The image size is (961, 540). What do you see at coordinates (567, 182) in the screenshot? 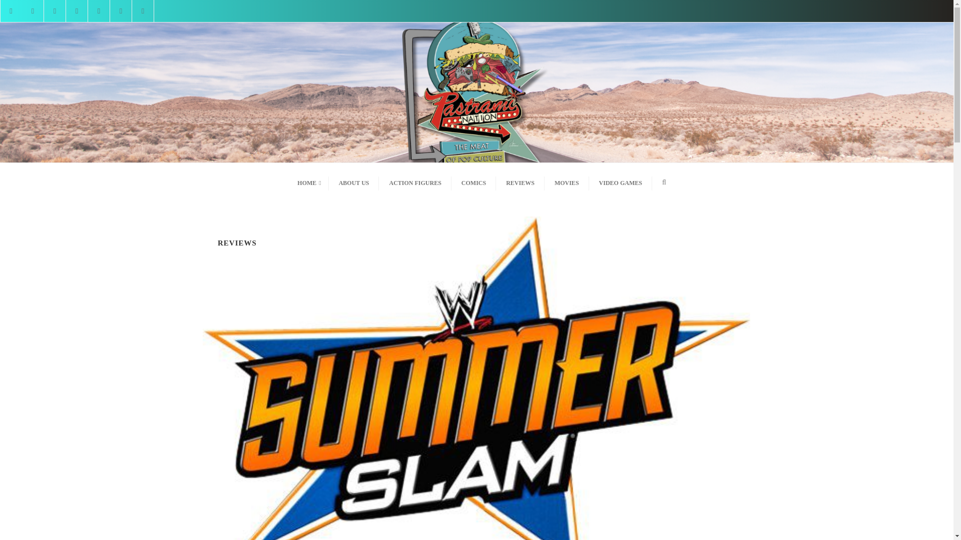
I see `MOVIES` at bounding box center [567, 182].